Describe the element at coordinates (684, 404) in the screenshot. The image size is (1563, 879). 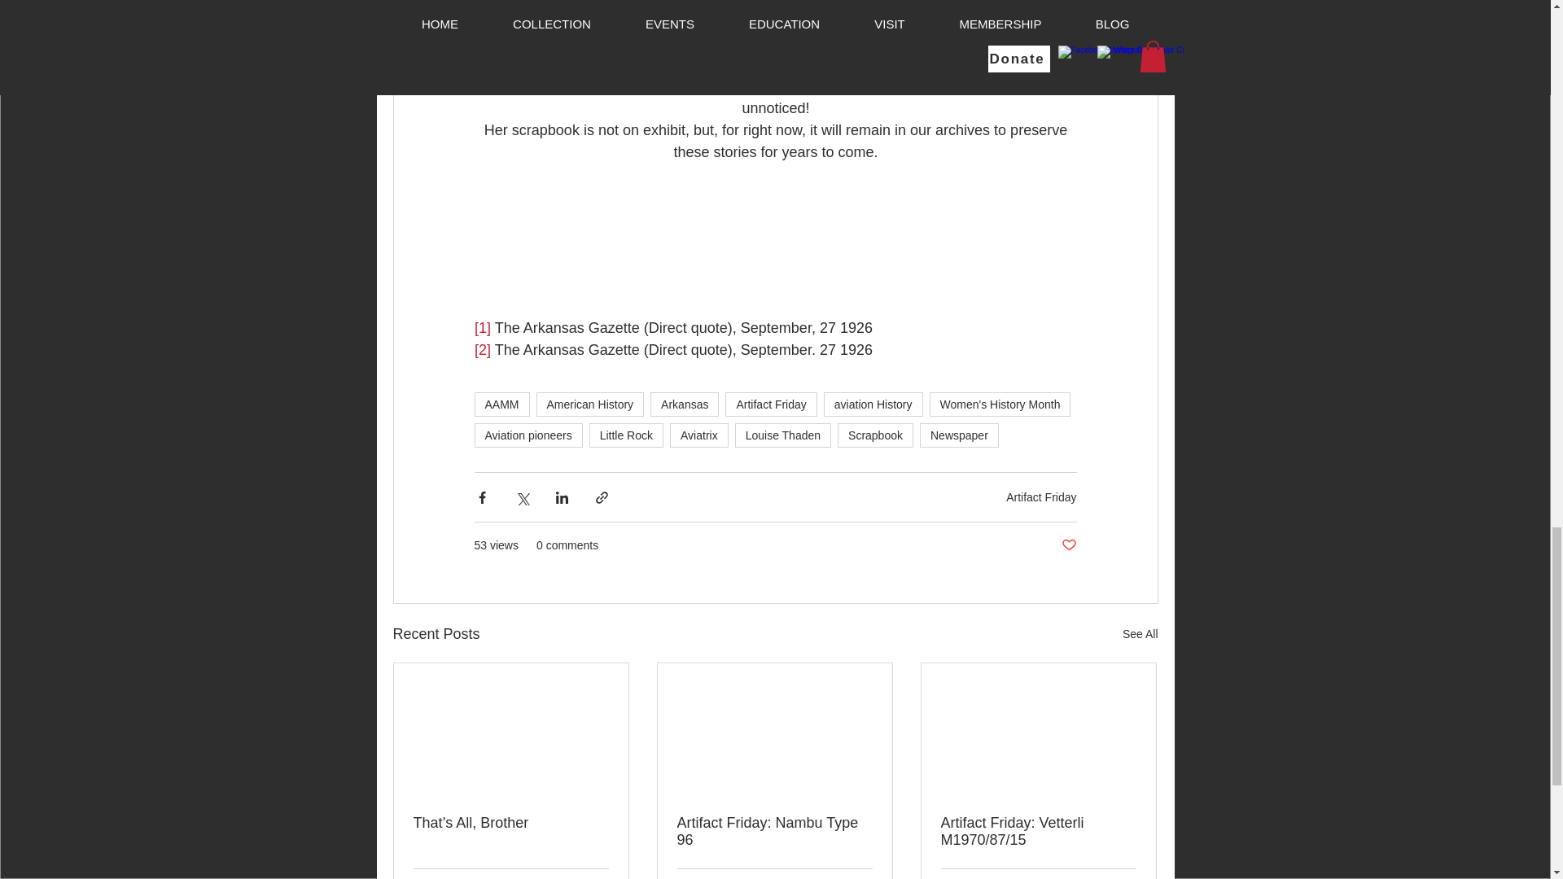
I see `Arkansas` at that location.